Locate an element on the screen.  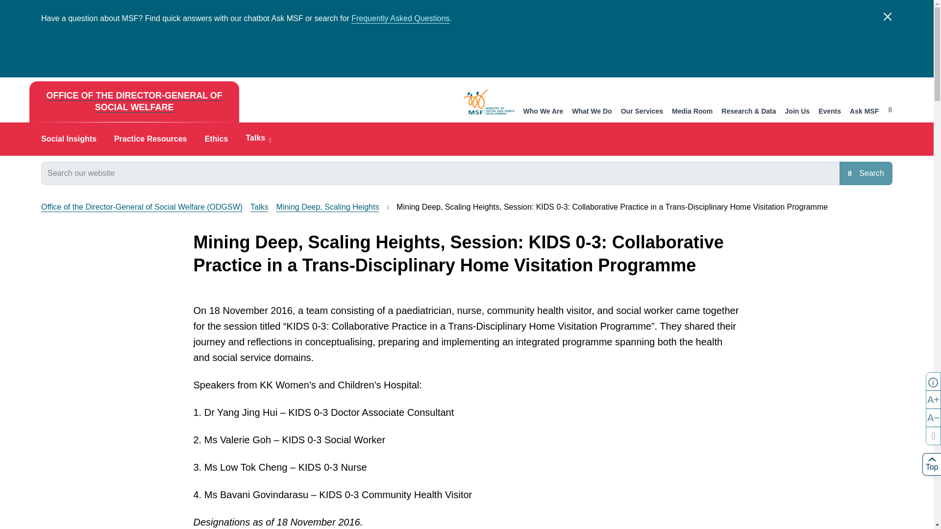
MSF logo is located at coordinates (489, 102).